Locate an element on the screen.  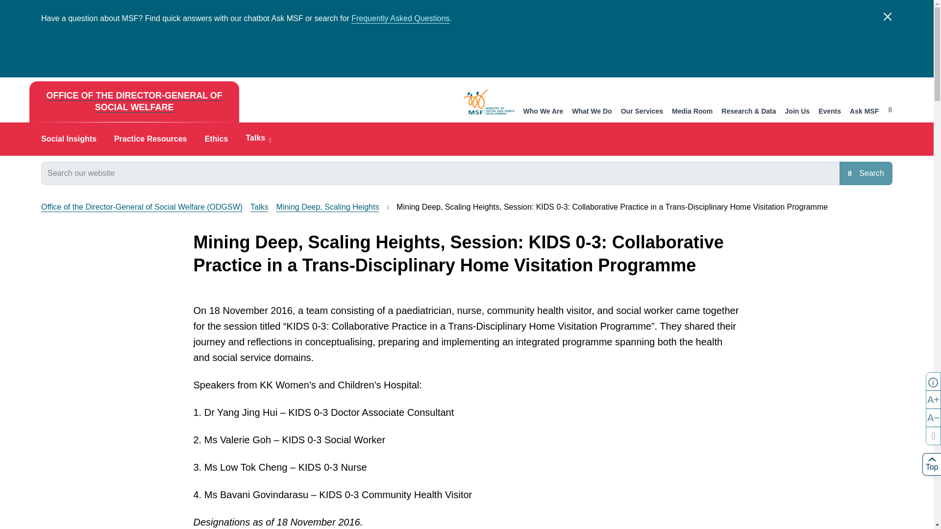
MSF logo is located at coordinates (489, 102).